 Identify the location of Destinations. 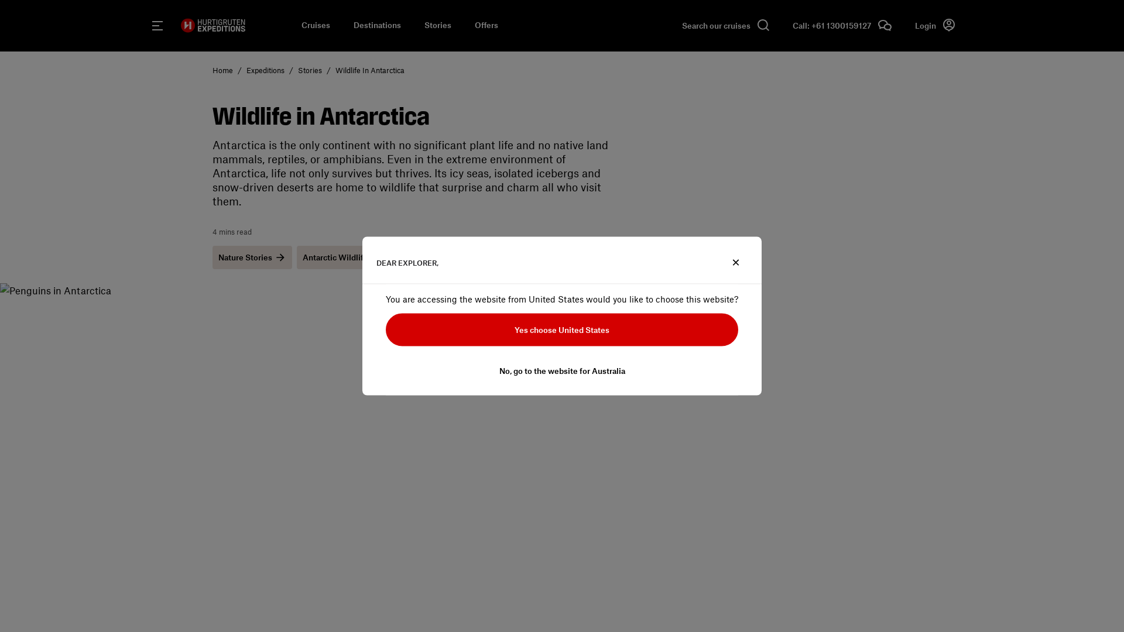
(377, 25).